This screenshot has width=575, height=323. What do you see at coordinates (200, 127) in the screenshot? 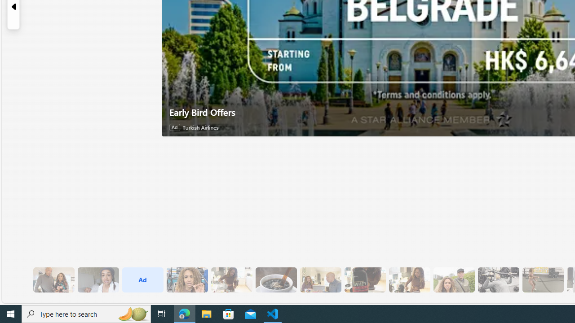
I see `Turkish Airlines` at bounding box center [200, 127].